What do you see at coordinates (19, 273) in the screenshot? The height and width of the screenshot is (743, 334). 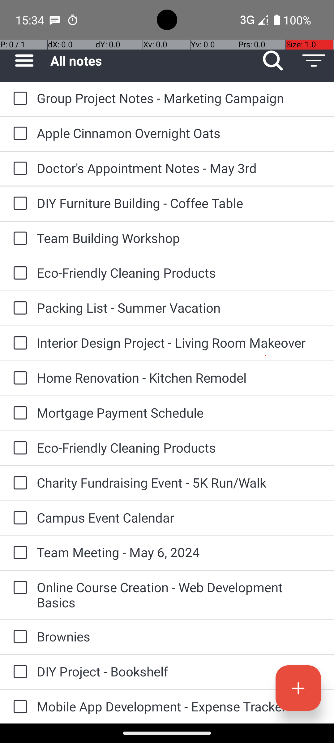 I see `to-do: Eco-Friendly Cleaning Products` at bounding box center [19, 273].